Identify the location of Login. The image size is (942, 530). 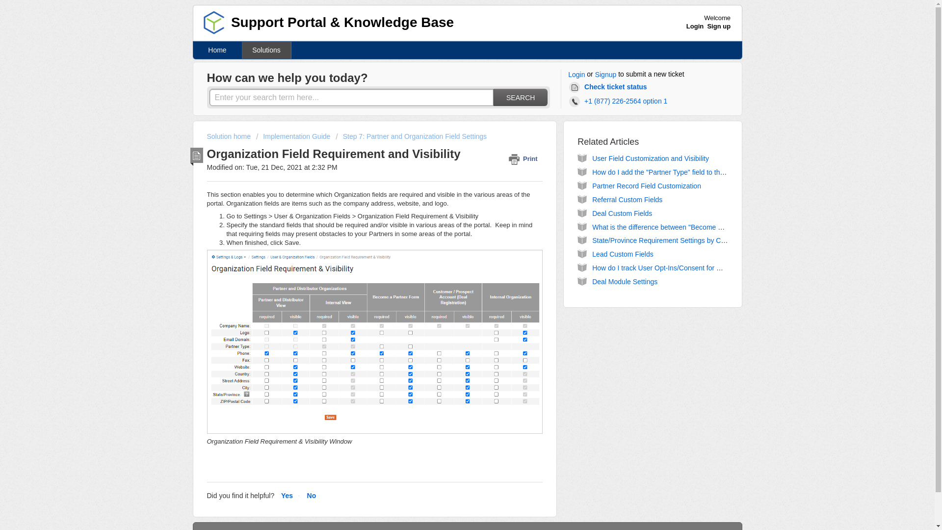
(576, 75).